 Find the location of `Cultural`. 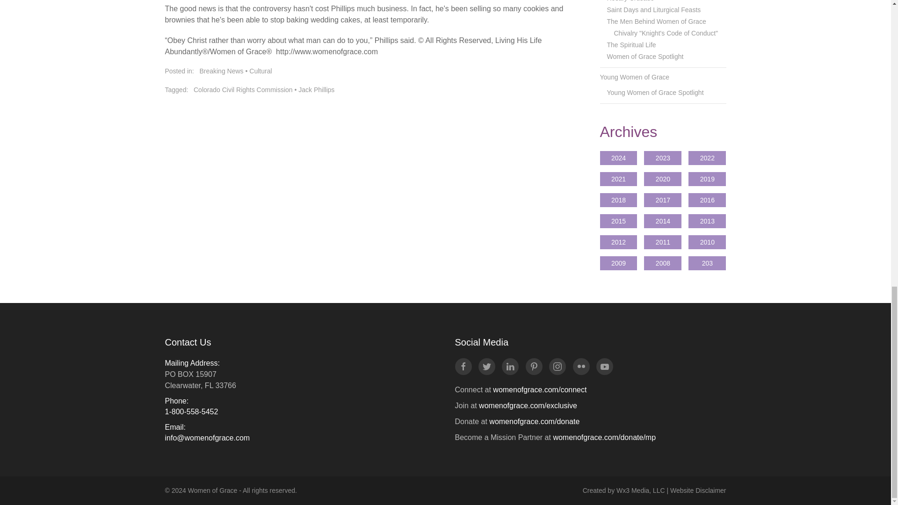

Cultural is located at coordinates (261, 71).